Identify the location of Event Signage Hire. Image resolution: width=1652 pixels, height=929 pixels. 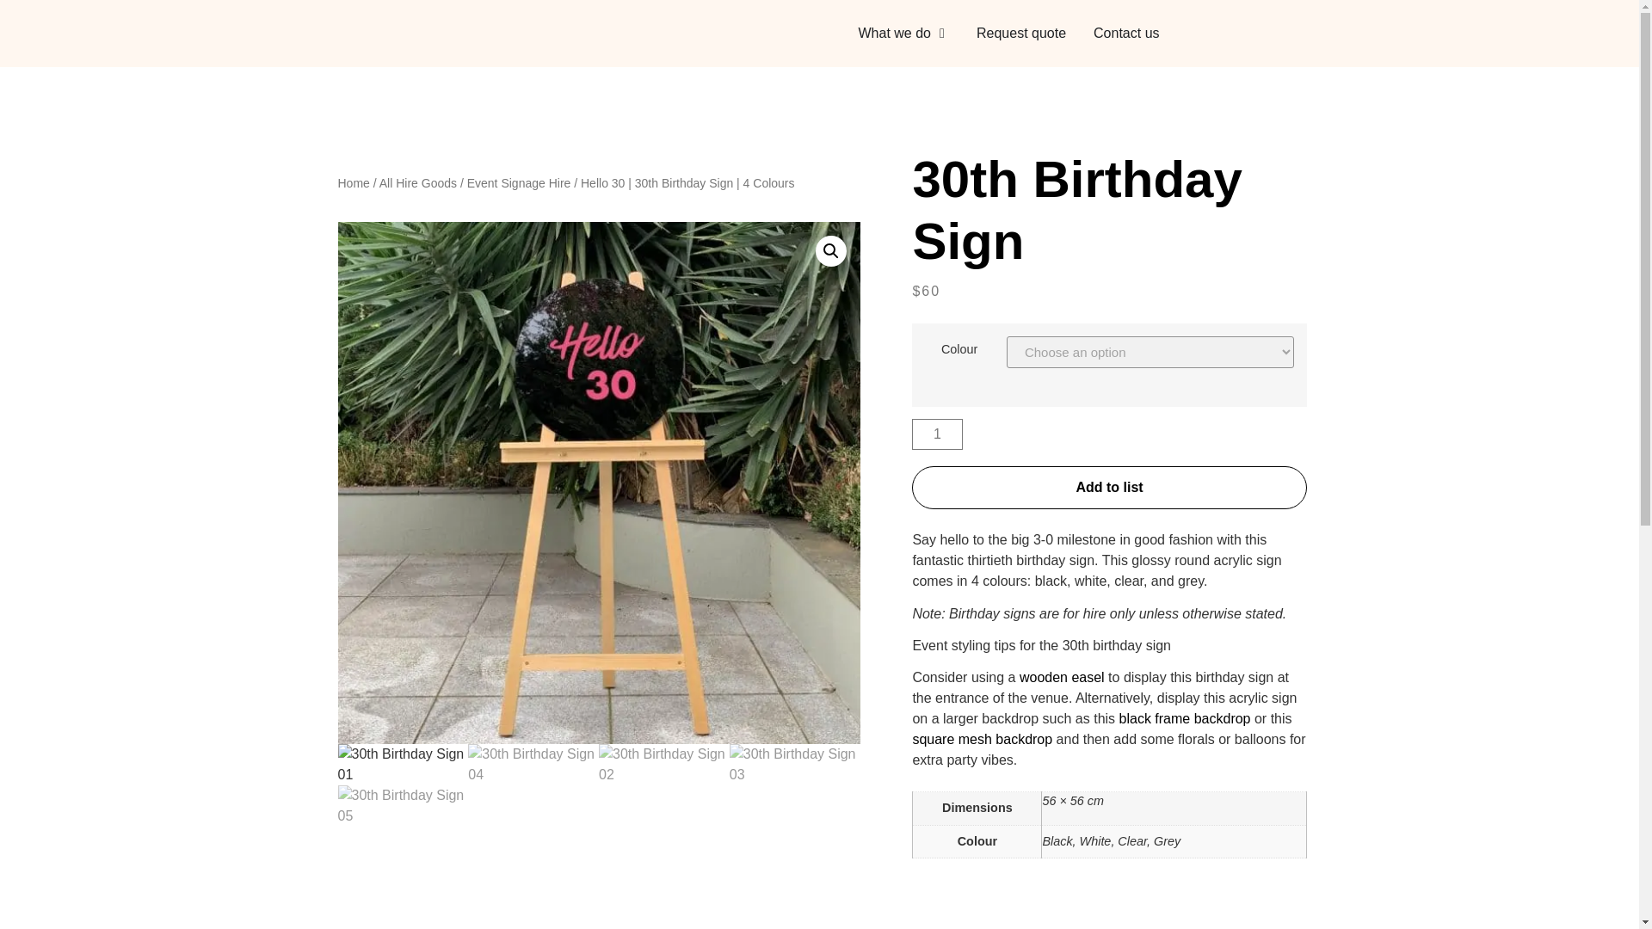
(520, 183).